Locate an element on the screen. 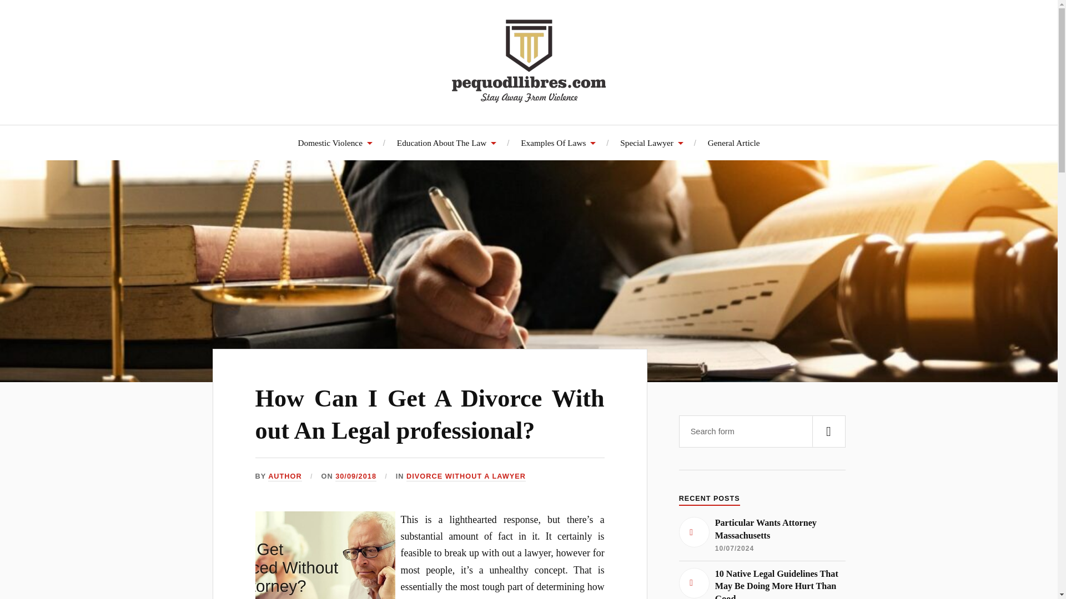 The width and height of the screenshot is (1066, 599). Domestic Violence is located at coordinates (334, 143).